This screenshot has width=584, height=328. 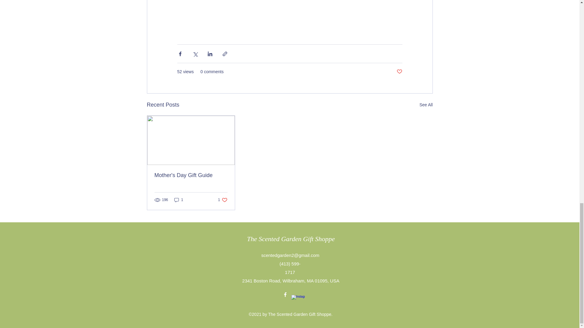 What do you see at coordinates (179, 200) in the screenshot?
I see `1` at bounding box center [179, 200].